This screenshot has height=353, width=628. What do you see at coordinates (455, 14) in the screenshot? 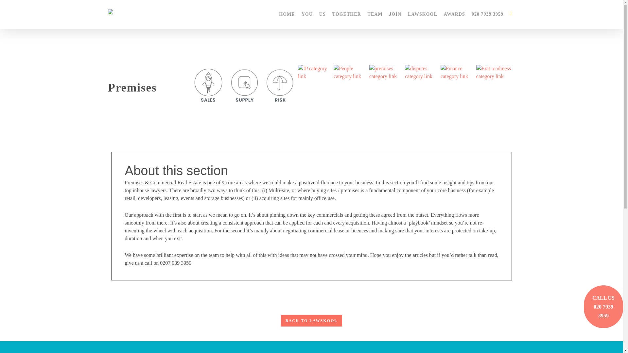
I see `AWARDS` at bounding box center [455, 14].